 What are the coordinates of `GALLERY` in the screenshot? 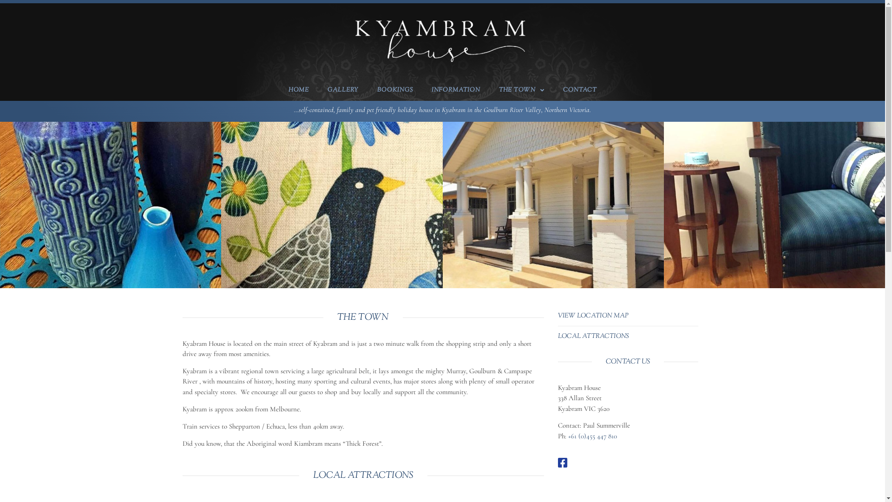 It's located at (343, 90).